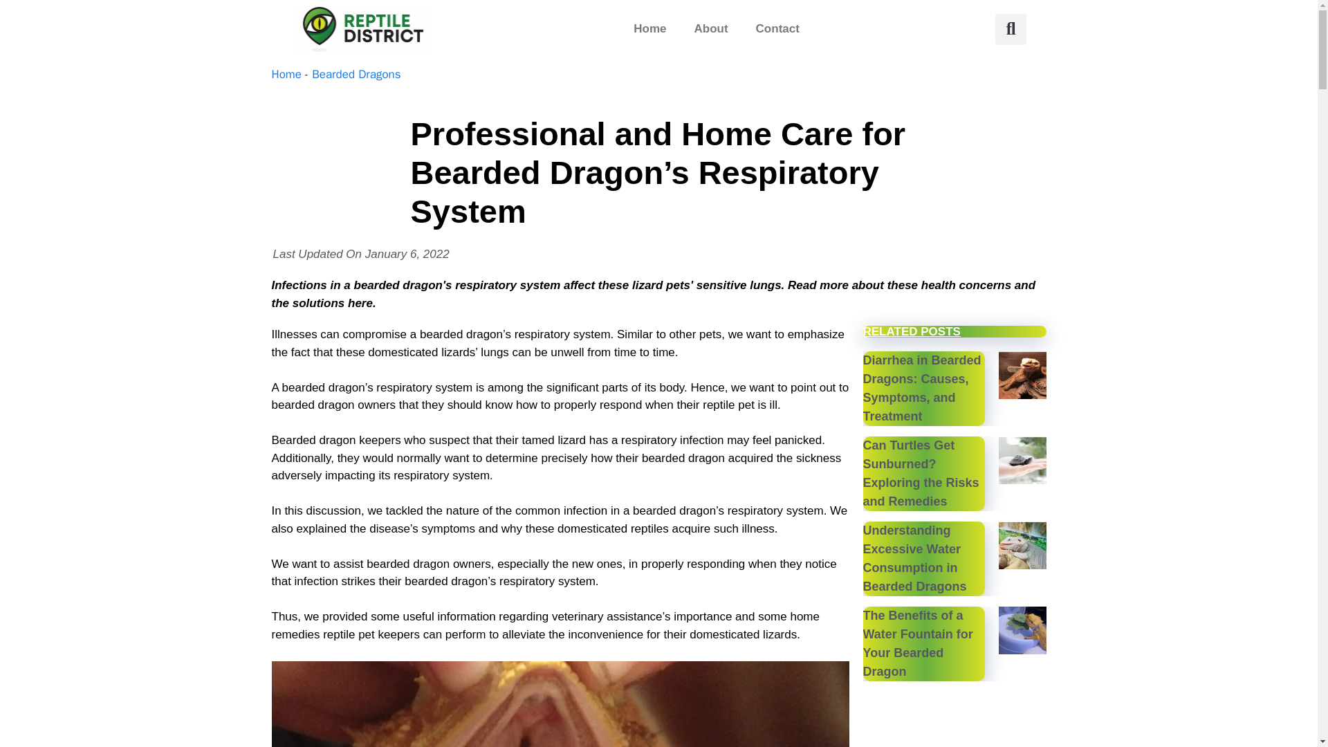 The width and height of the screenshot is (1328, 747). What do you see at coordinates (919, 643) in the screenshot?
I see `The Benefits of a Water Fountain for Your Bearded Dragon` at bounding box center [919, 643].